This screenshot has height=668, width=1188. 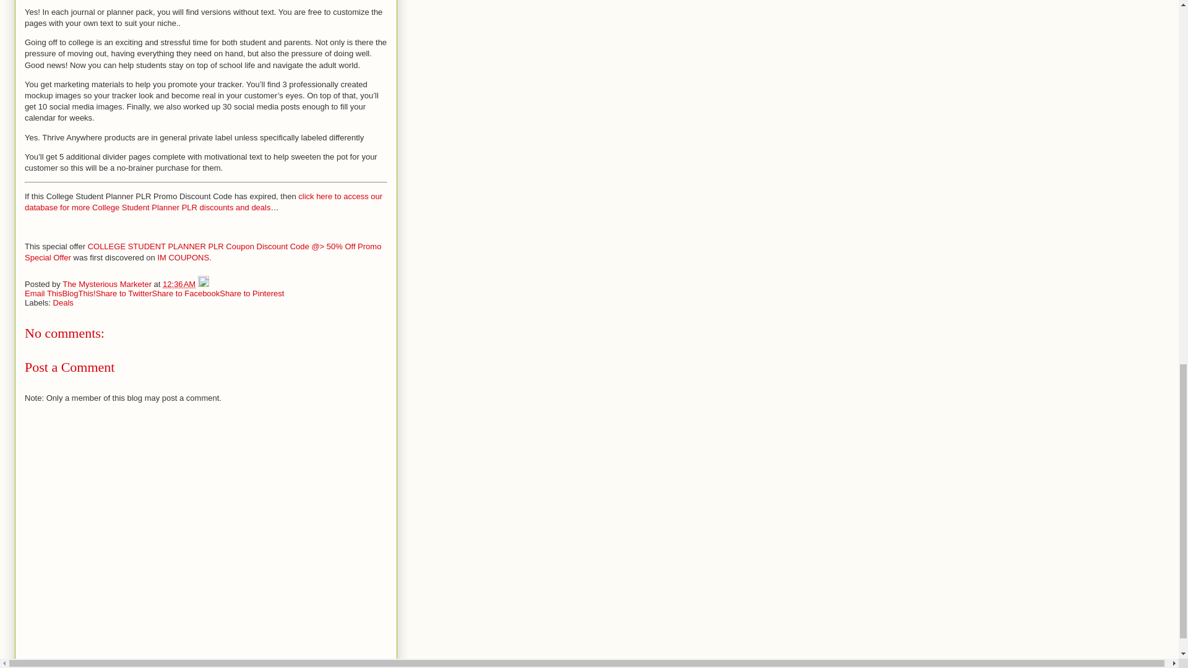 What do you see at coordinates (183, 257) in the screenshot?
I see `IM COUPONS` at bounding box center [183, 257].